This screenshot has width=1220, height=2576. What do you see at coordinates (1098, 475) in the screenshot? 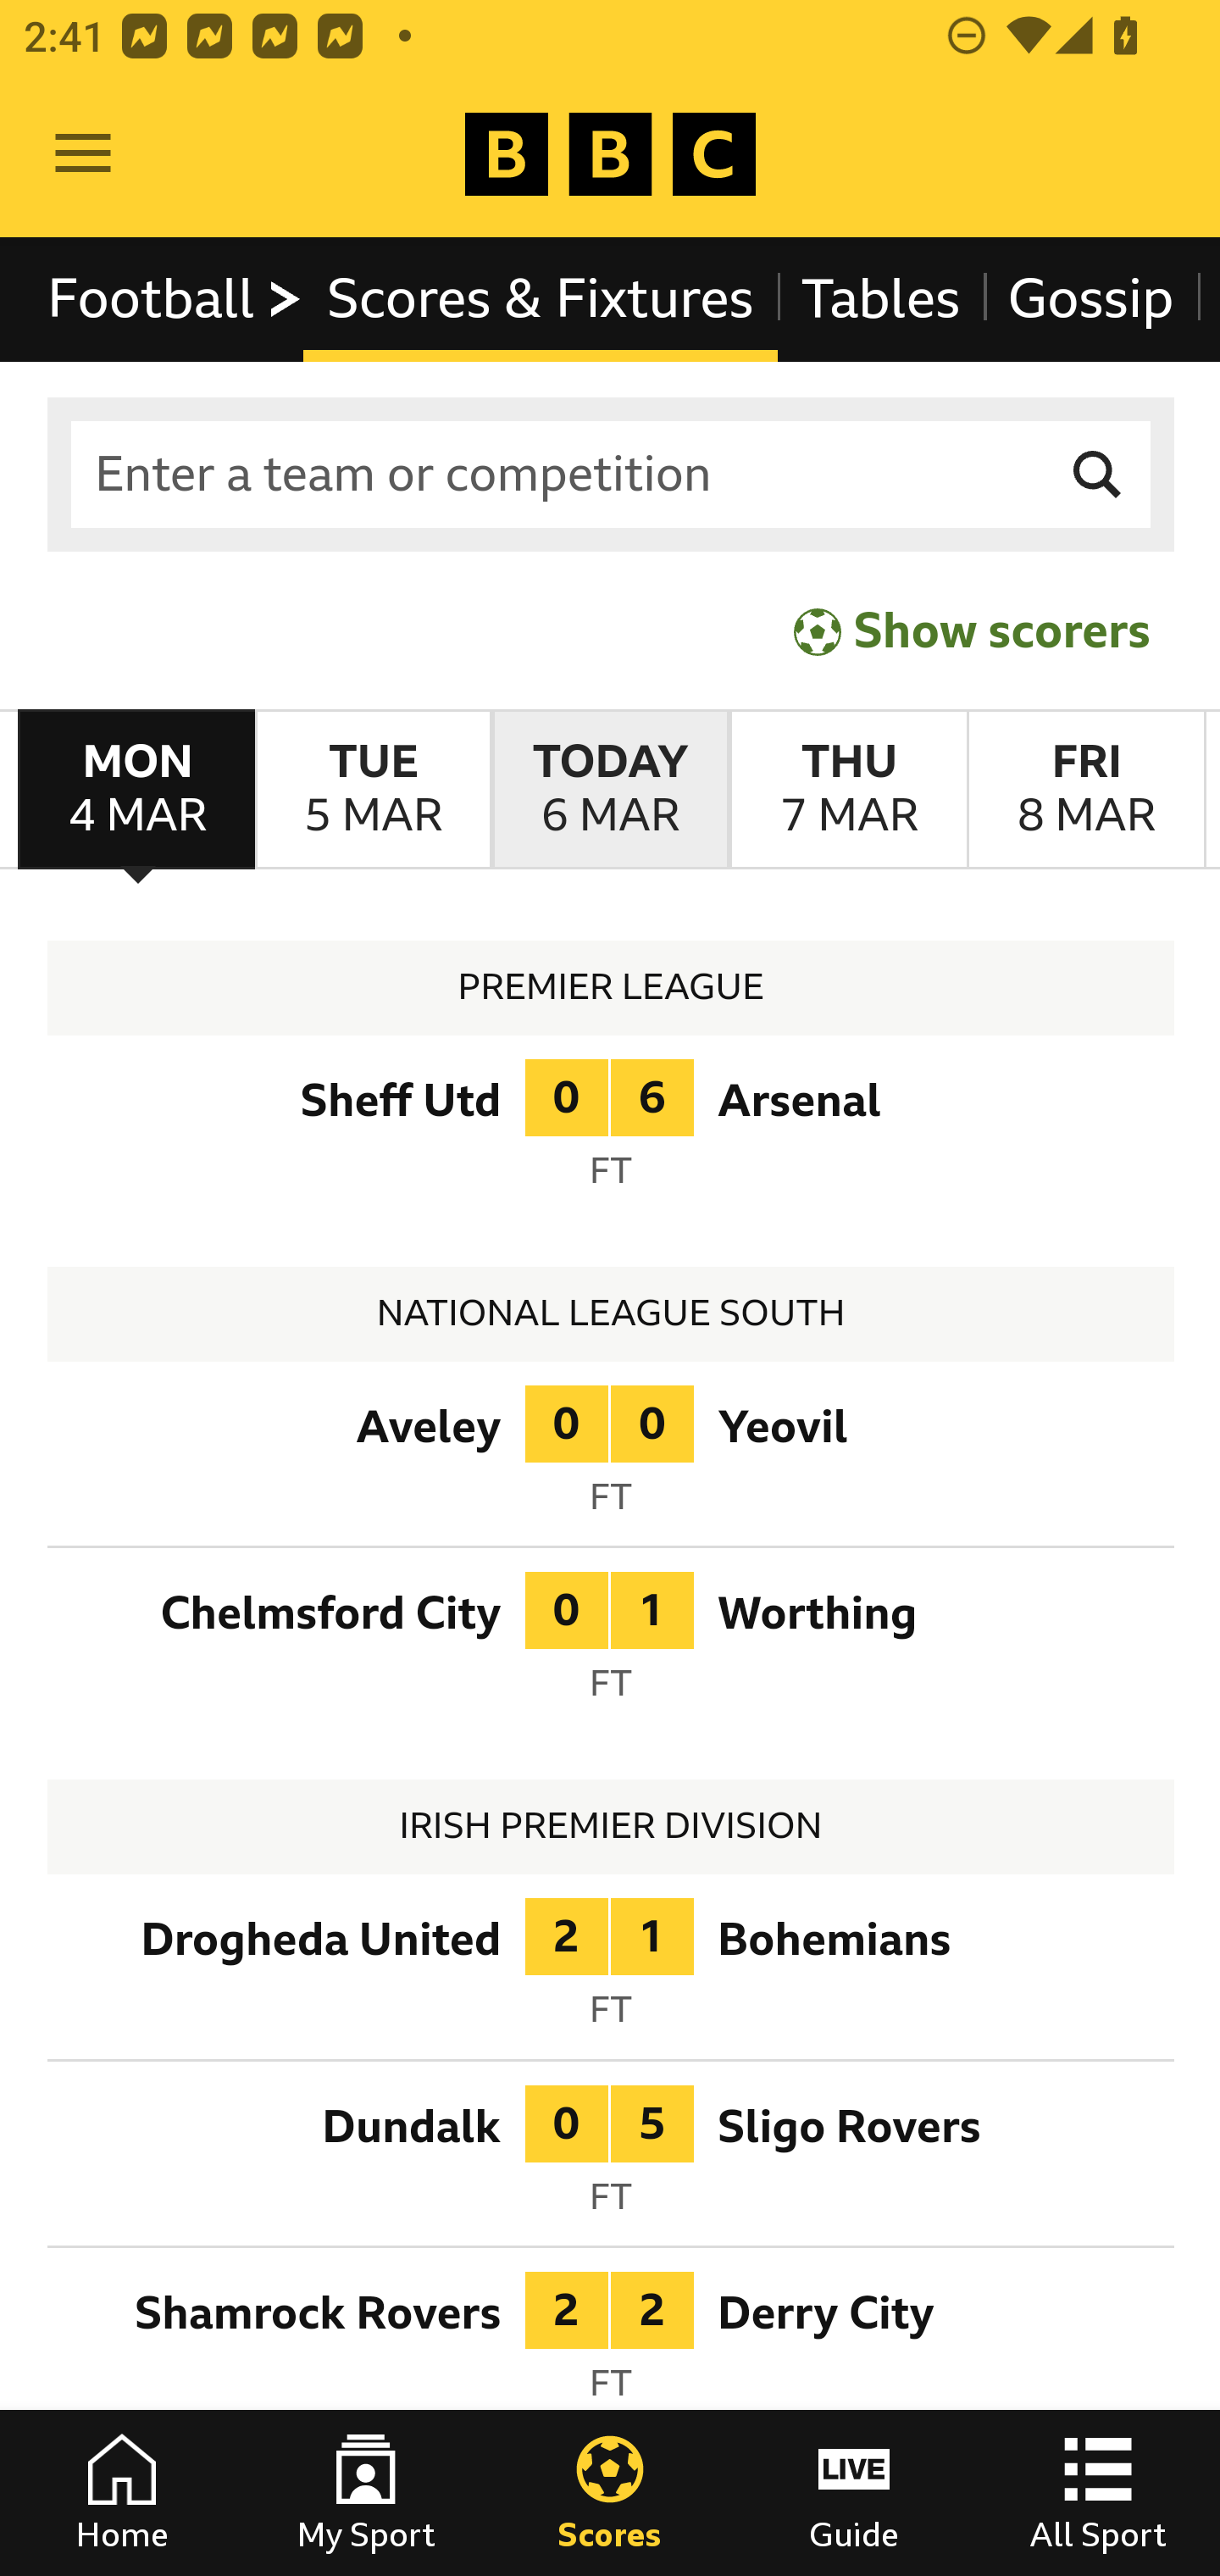
I see `Search` at bounding box center [1098, 475].